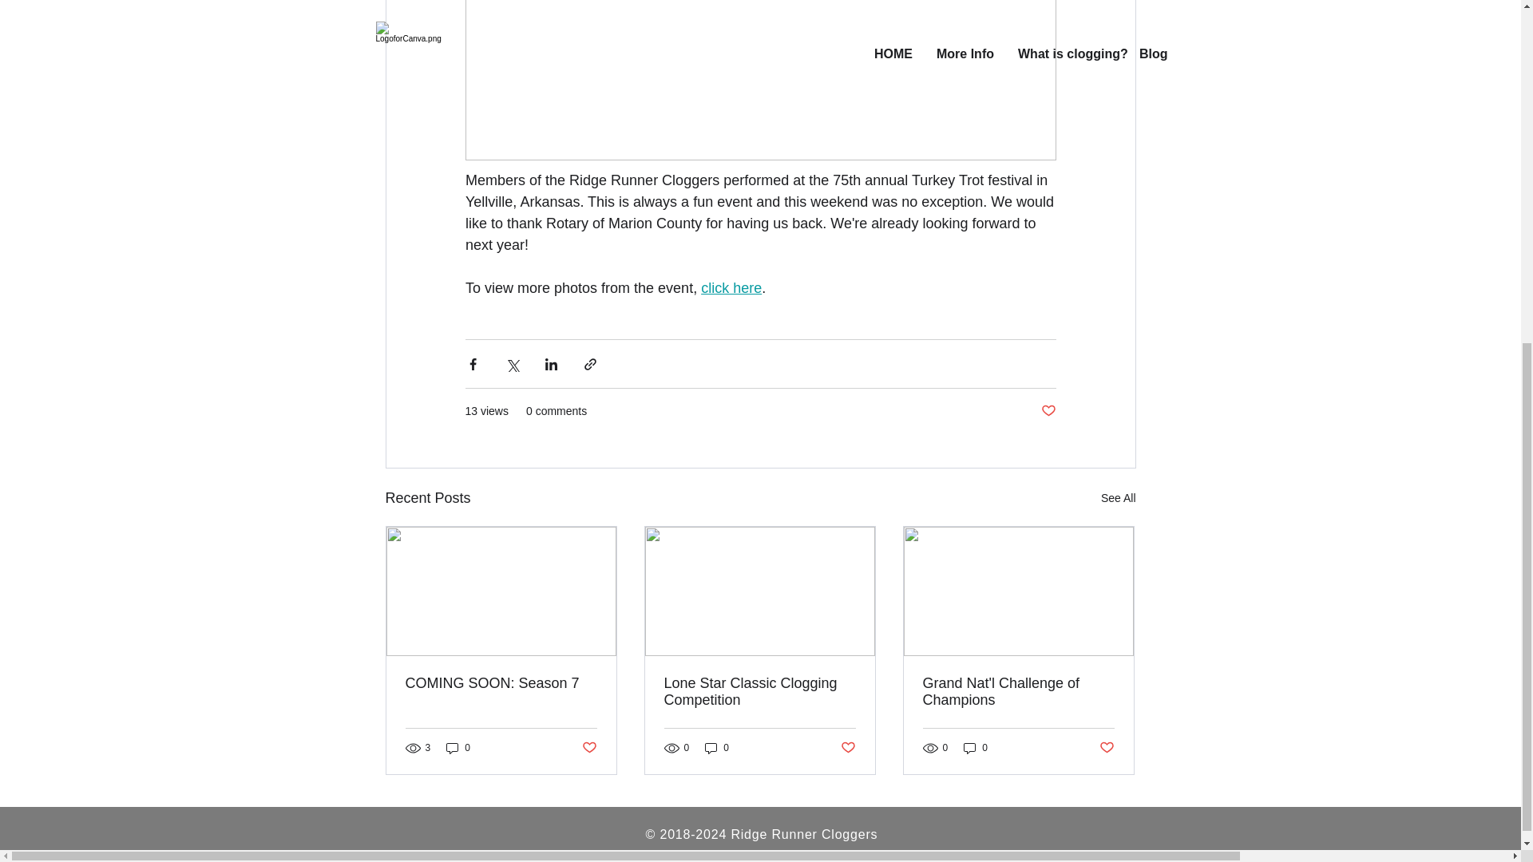  Describe the element at coordinates (1018, 691) in the screenshot. I see `Grand Nat'l Challenge of Champions` at that location.